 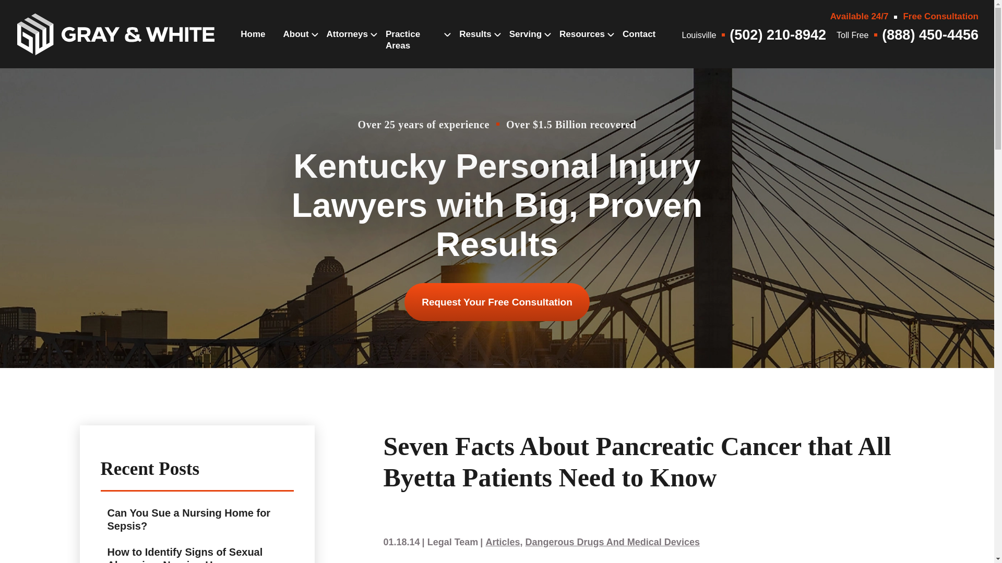 What do you see at coordinates (347, 45) in the screenshot?
I see `Attorneys` at bounding box center [347, 45].